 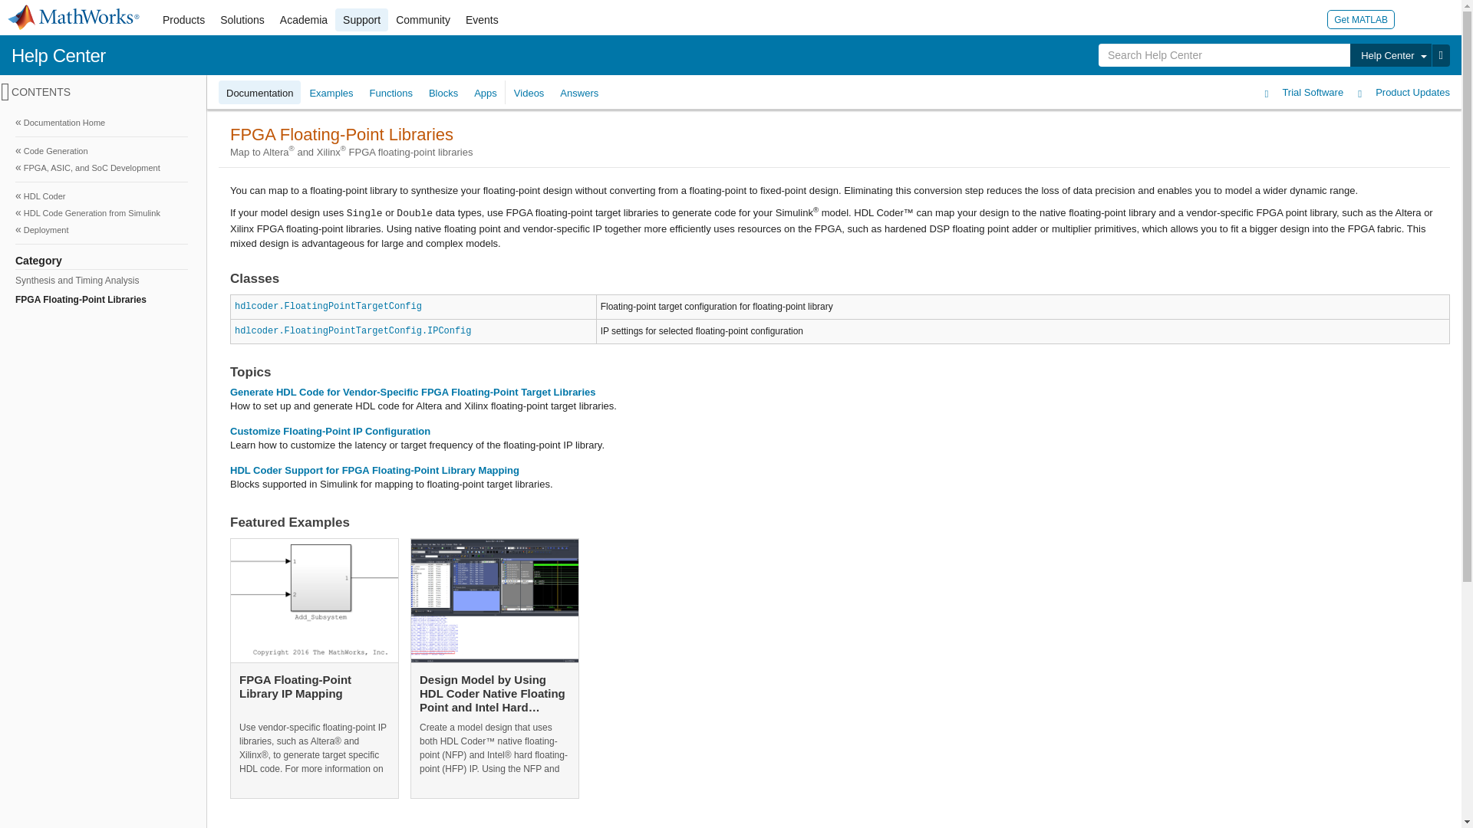 What do you see at coordinates (100, 281) in the screenshot?
I see `Synthesis and Timing Analysis` at bounding box center [100, 281].